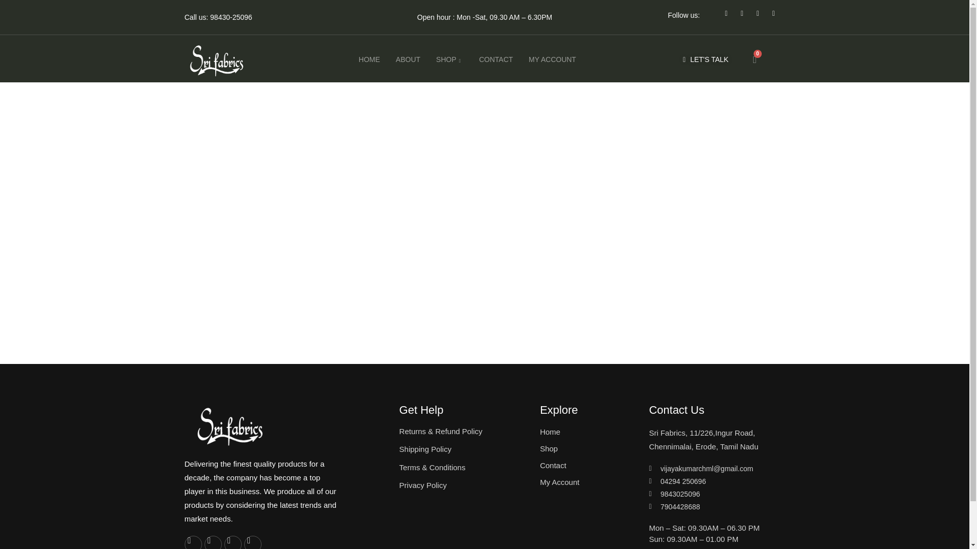 This screenshot has width=977, height=549. I want to click on Call us: 98430-25096, so click(218, 17).